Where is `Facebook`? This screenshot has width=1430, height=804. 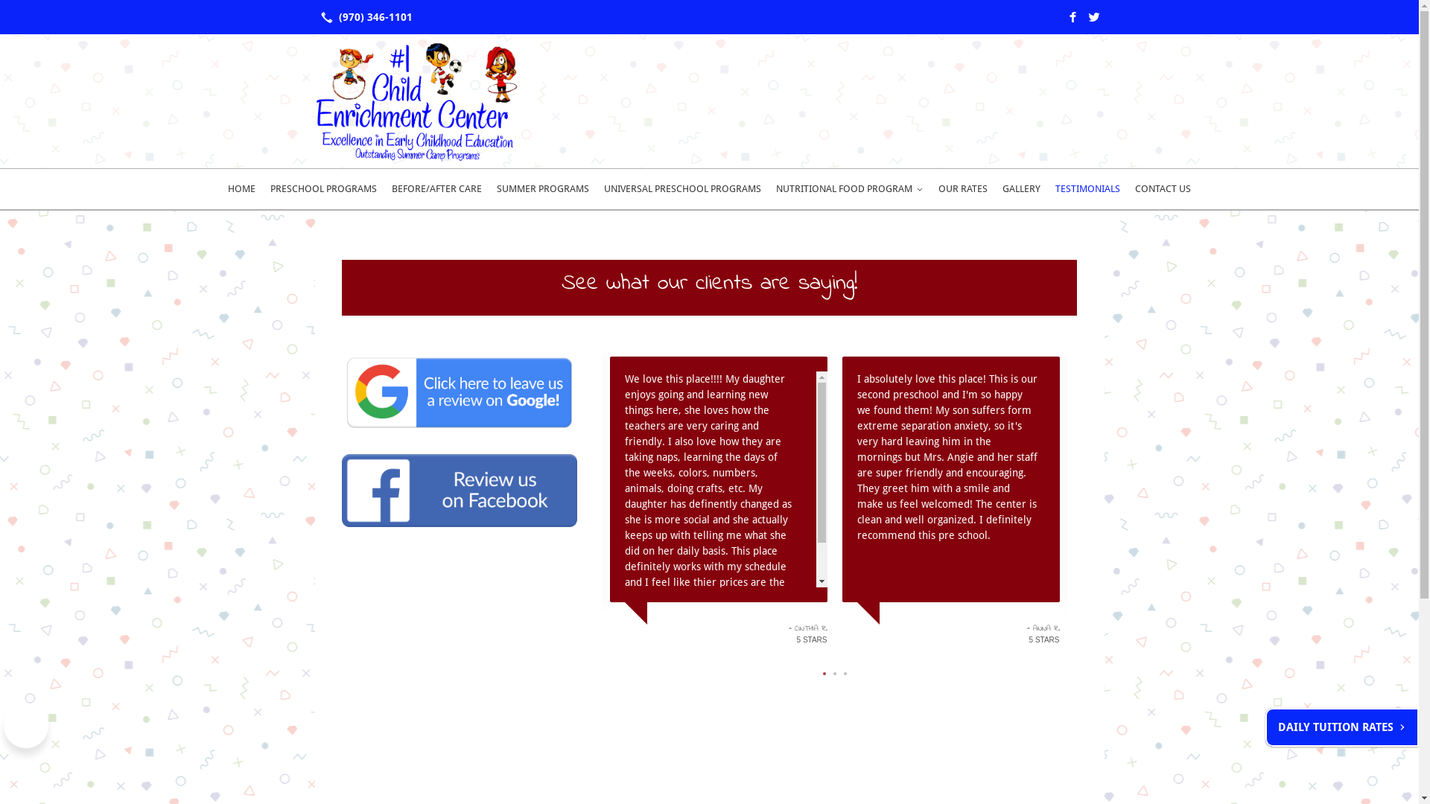 Facebook is located at coordinates (1072, 17).